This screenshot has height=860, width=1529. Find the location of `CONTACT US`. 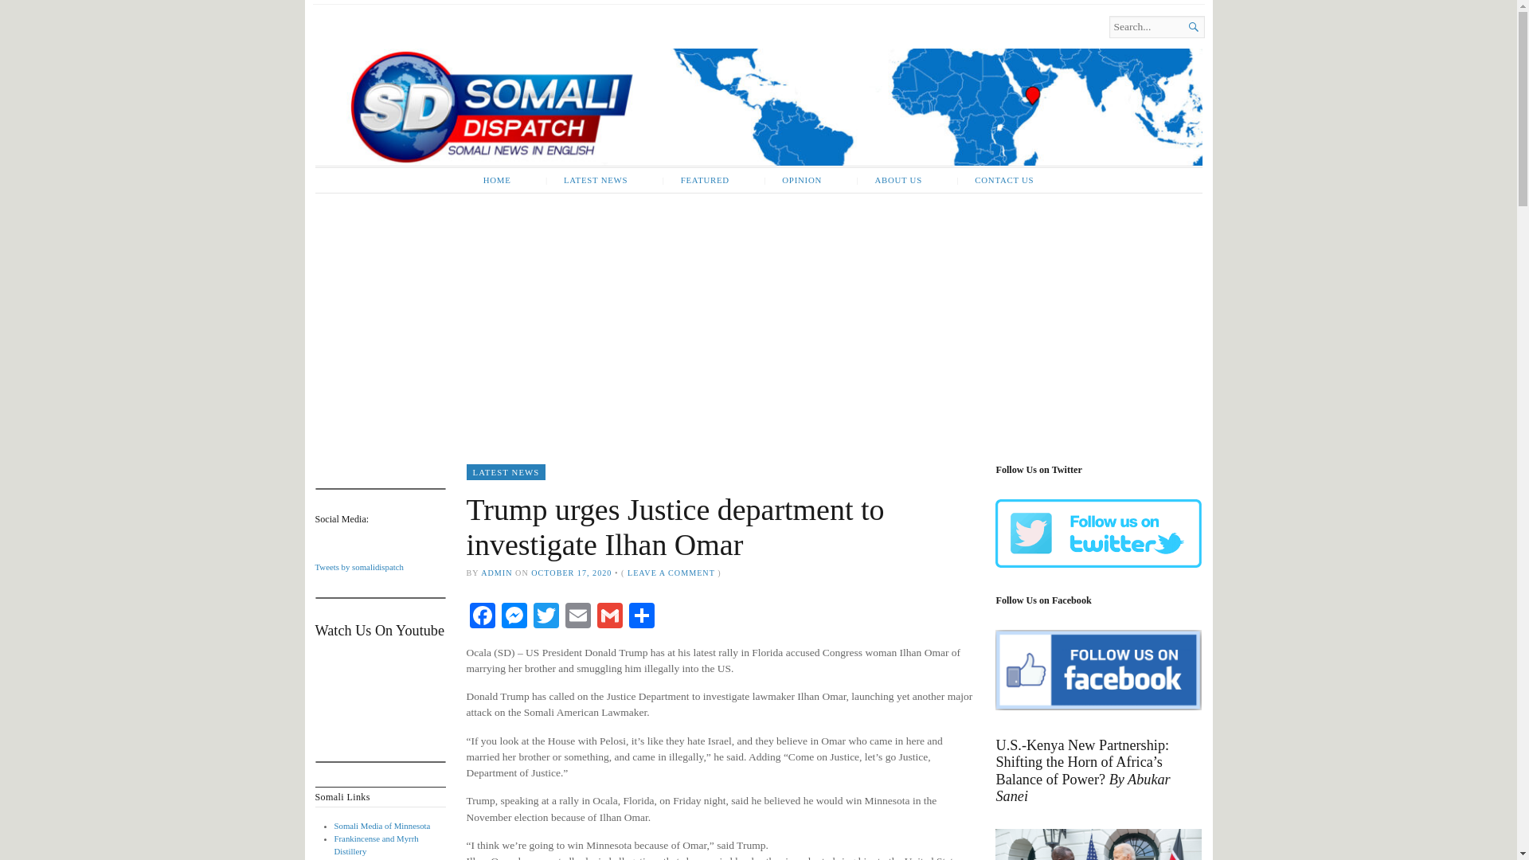

CONTACT US is located at coordinates (994, 180).